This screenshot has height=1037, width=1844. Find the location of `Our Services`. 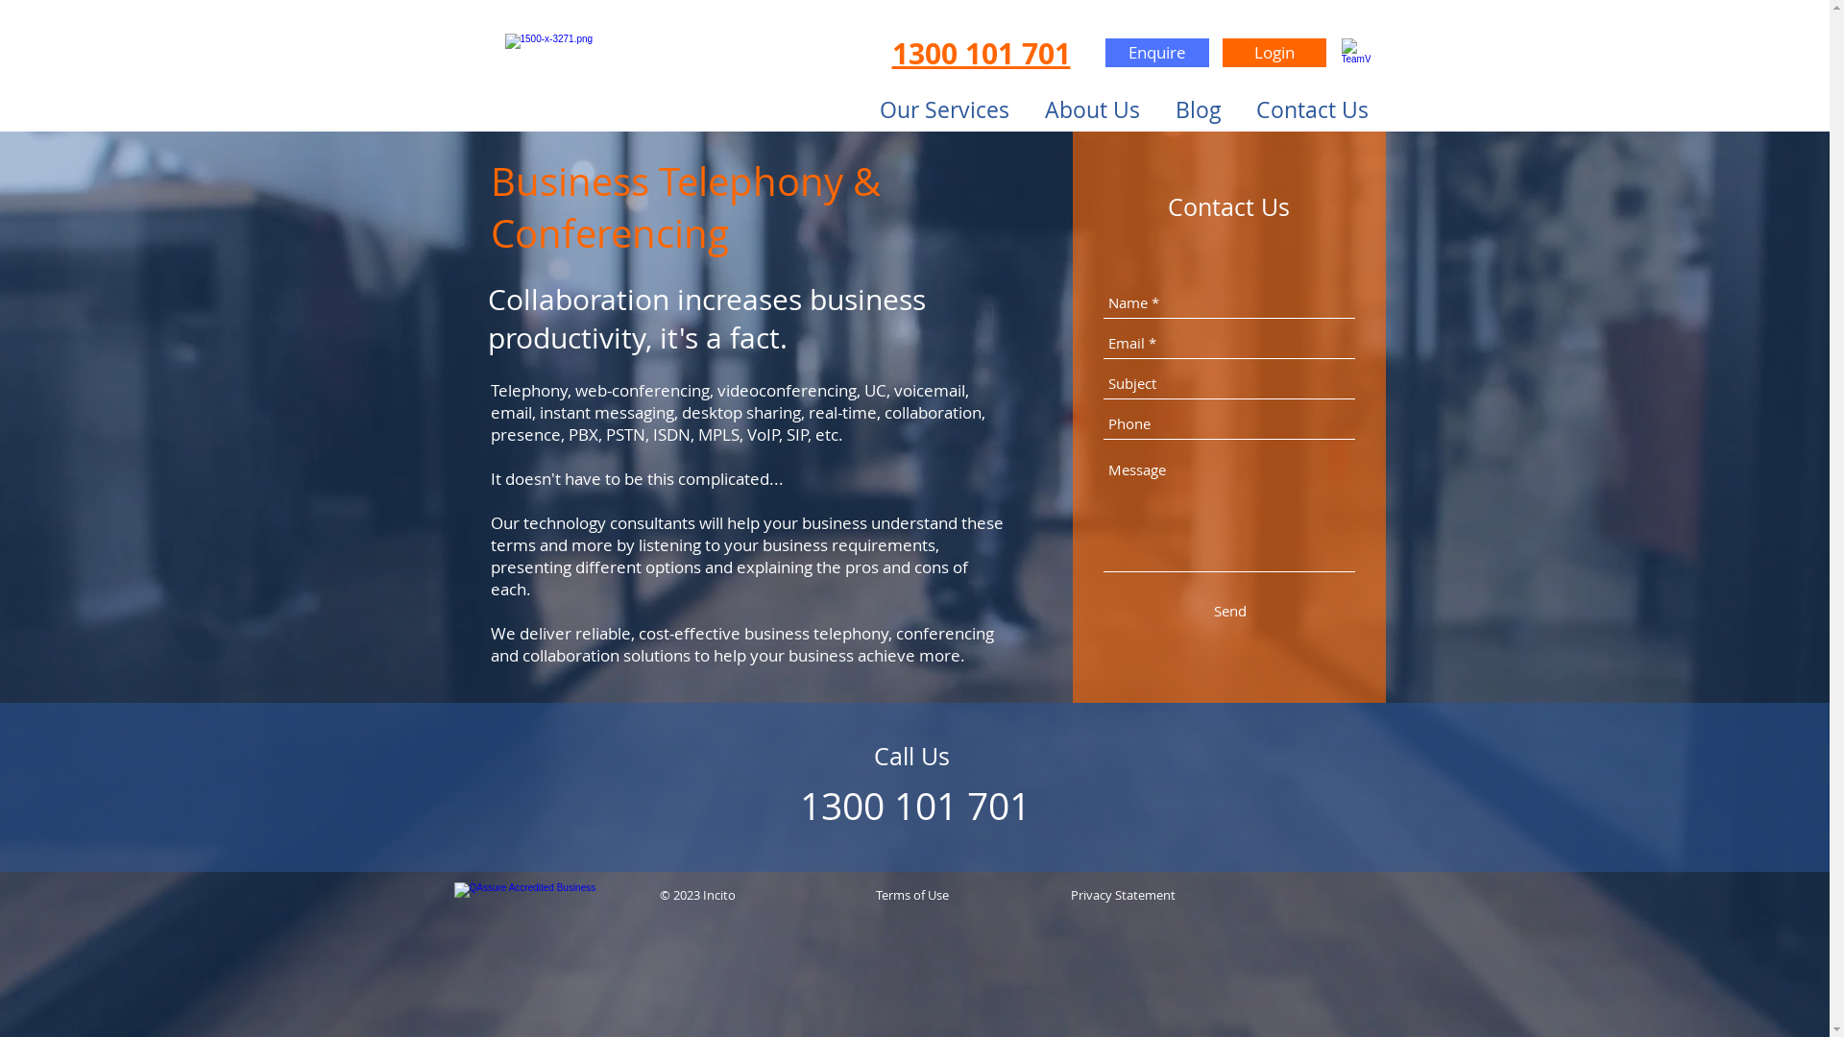

Our Services is located at coordinates (945, 109).